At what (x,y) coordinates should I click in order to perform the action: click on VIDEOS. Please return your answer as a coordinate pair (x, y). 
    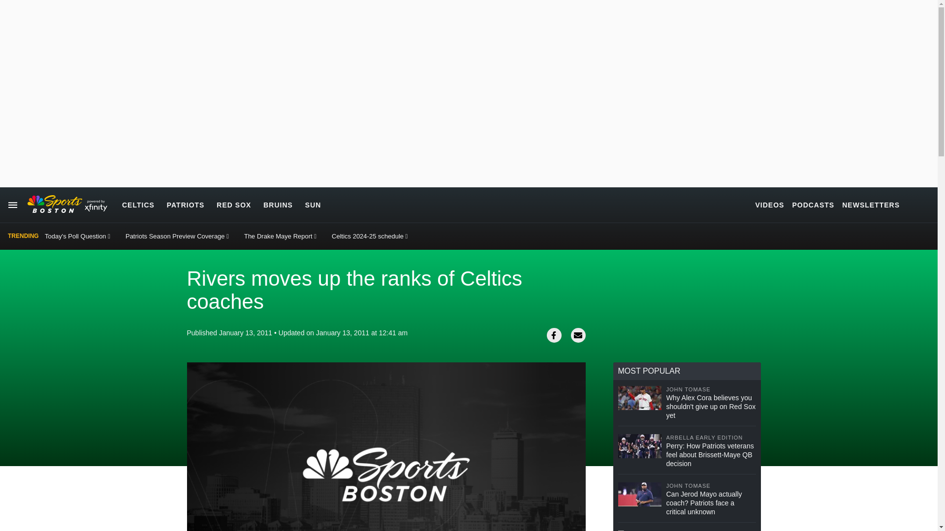
    Looking at the image, I should click on (770, 205).